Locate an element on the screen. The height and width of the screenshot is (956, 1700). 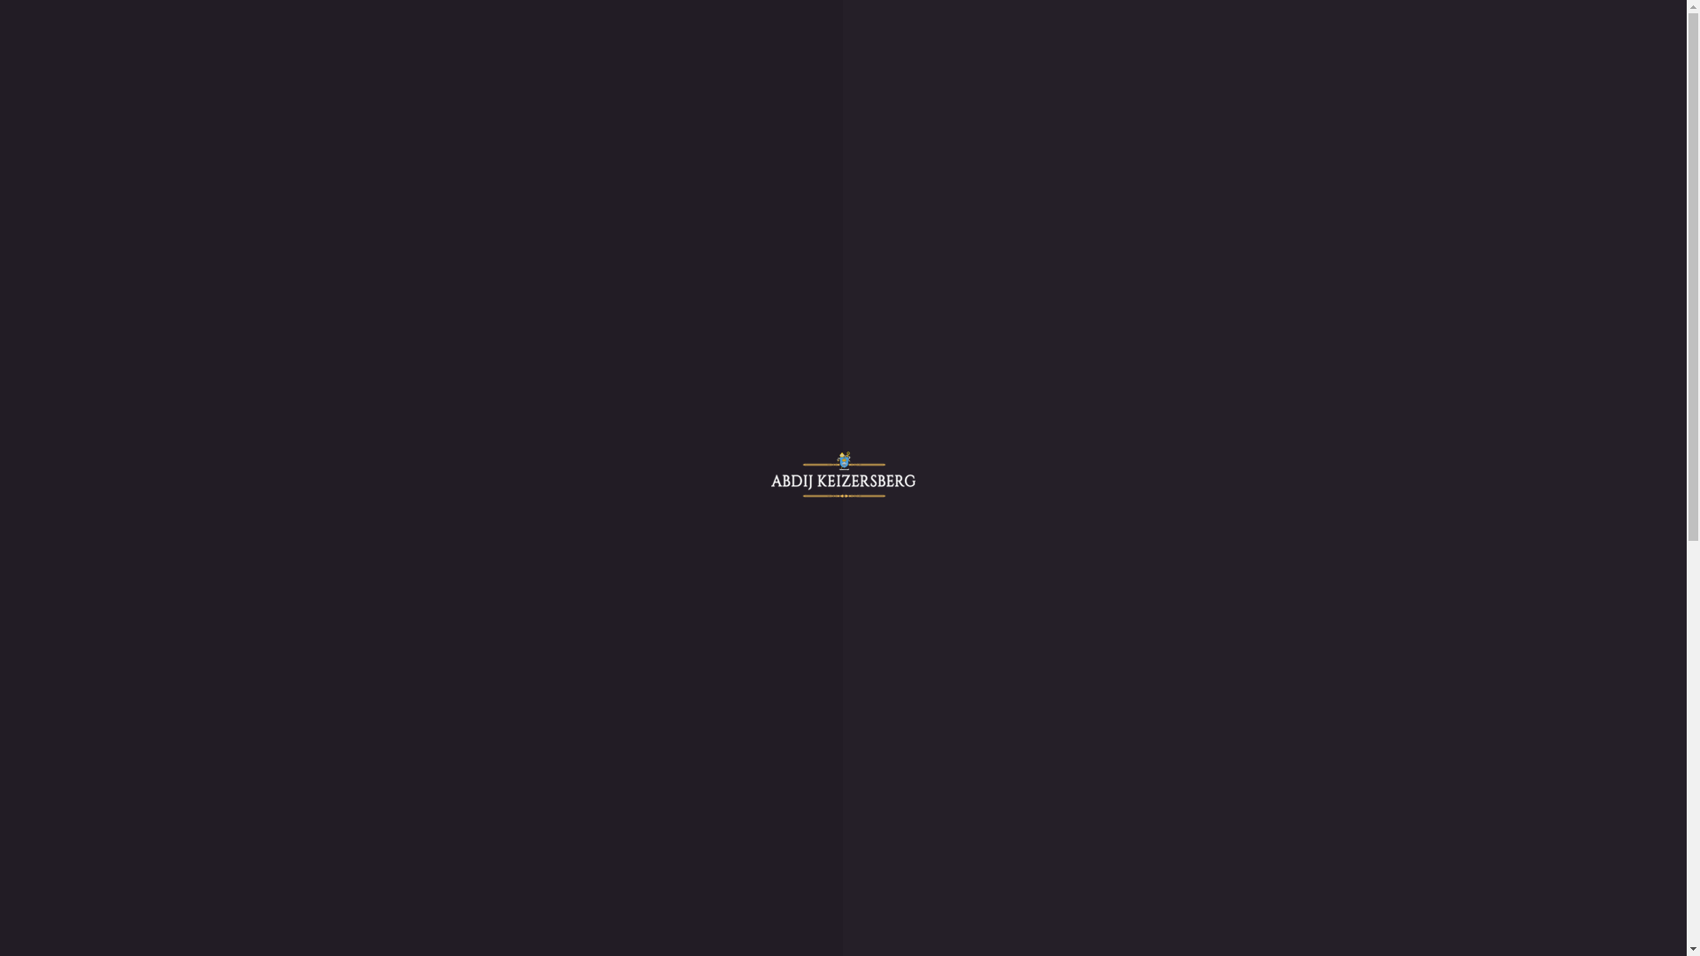
Bibliotheek is located at coordinates (112, 466).